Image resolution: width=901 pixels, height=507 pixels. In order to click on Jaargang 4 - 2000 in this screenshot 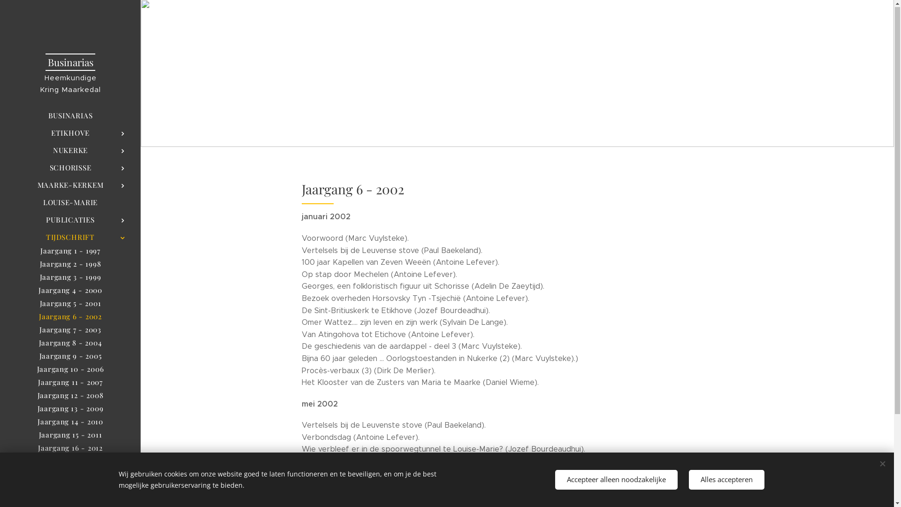, I will do `click(70, 291)`.